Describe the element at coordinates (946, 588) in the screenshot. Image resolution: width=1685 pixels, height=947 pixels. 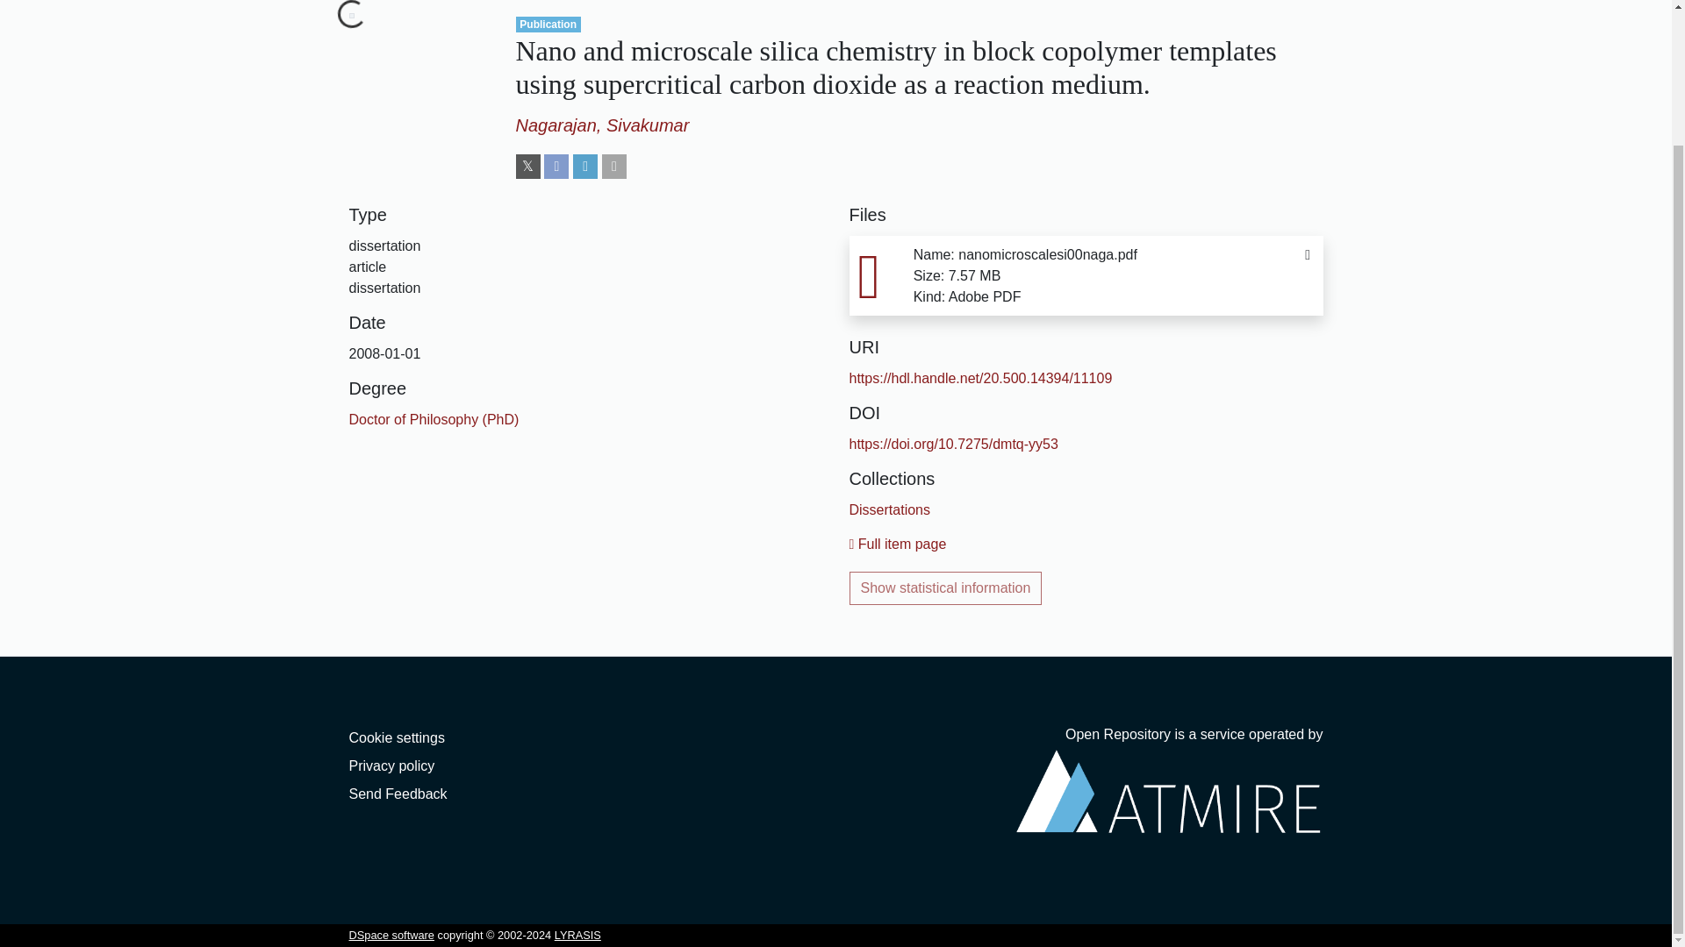
I see `Show statistical information` at that location.